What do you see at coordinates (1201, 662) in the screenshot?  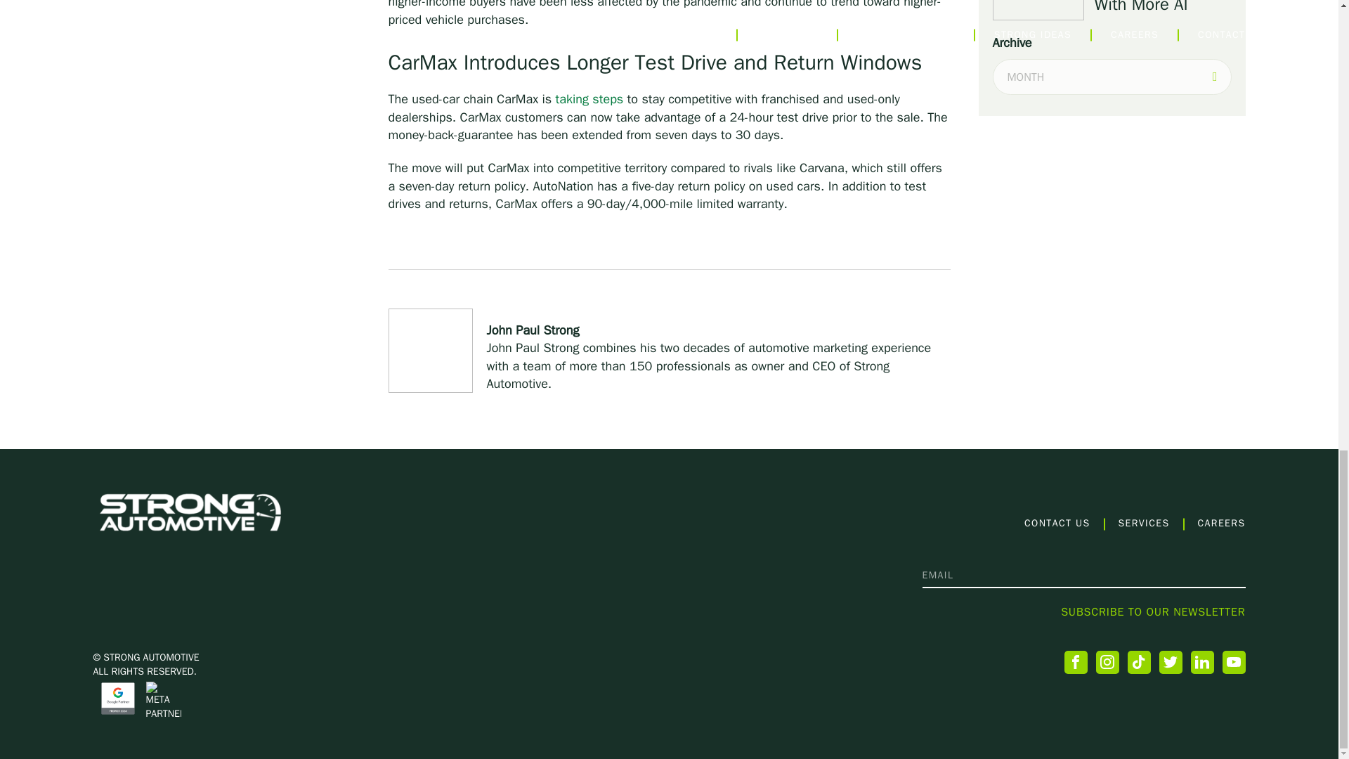 I see `LinkedIn` at bounding box center [1201, 662].